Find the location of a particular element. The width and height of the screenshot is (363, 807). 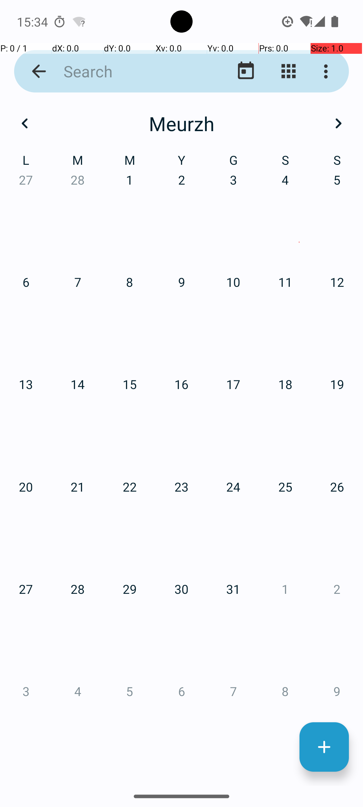

MEURZH is located at coordinates (299, 165).